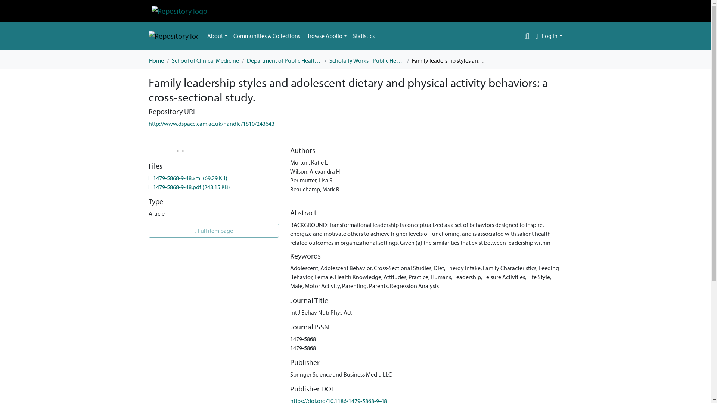 This screenshot has height=403, width=717. I want to click on Log In, so click(552, 36).